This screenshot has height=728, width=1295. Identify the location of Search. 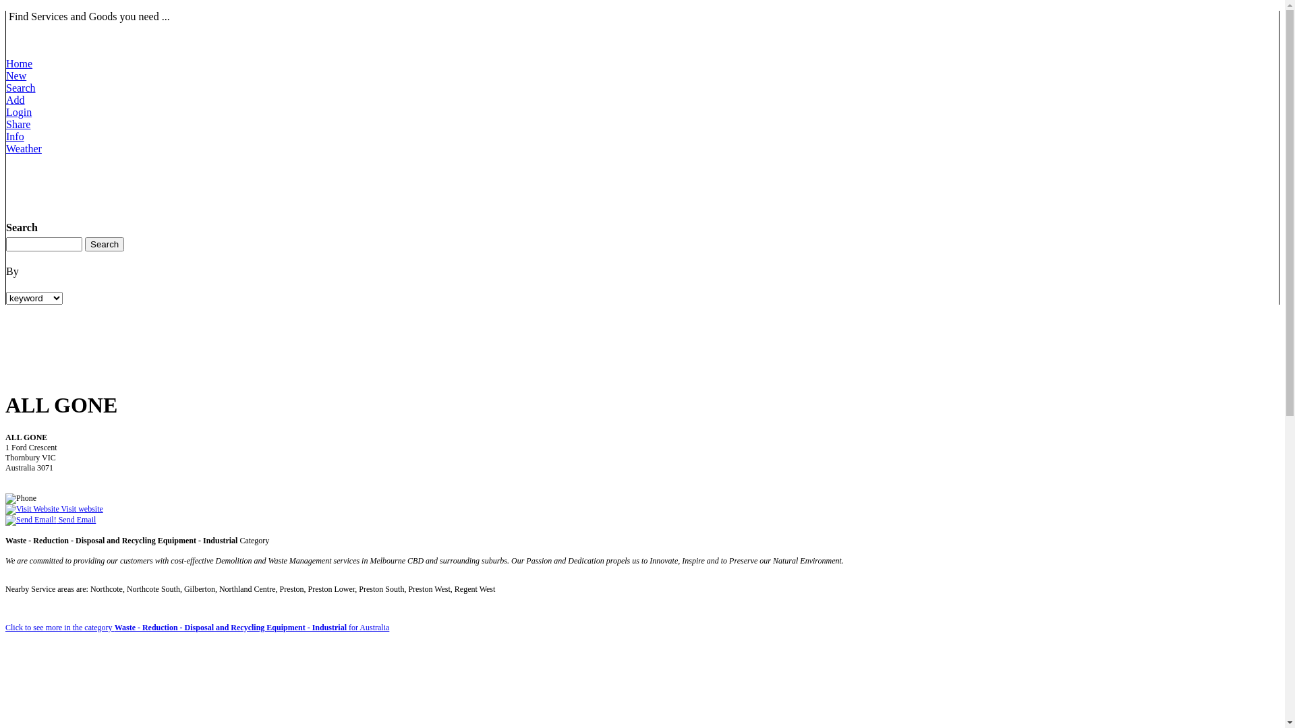
(105, 244).